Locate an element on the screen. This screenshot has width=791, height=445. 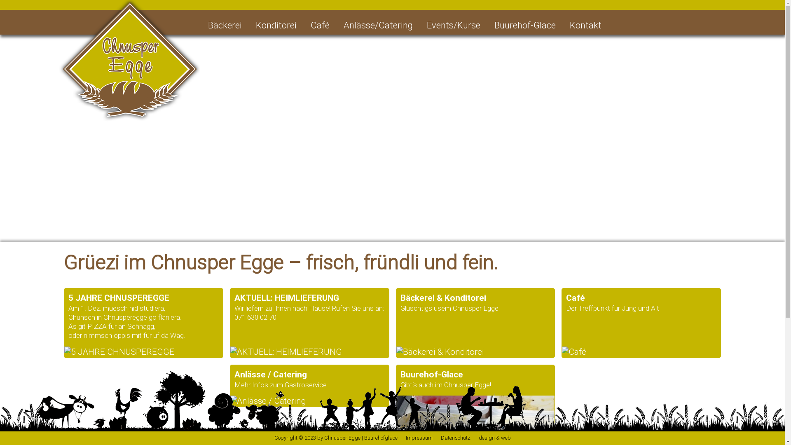
Kontakt is located at coordinates (586, 26).